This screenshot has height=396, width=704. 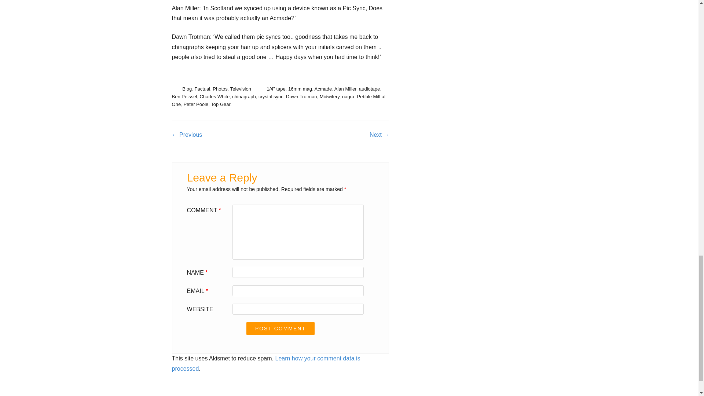 What do you see at coordinates (271, 96) in the screenshot?
I see `crystal sync` at bounding box center [271, 96].